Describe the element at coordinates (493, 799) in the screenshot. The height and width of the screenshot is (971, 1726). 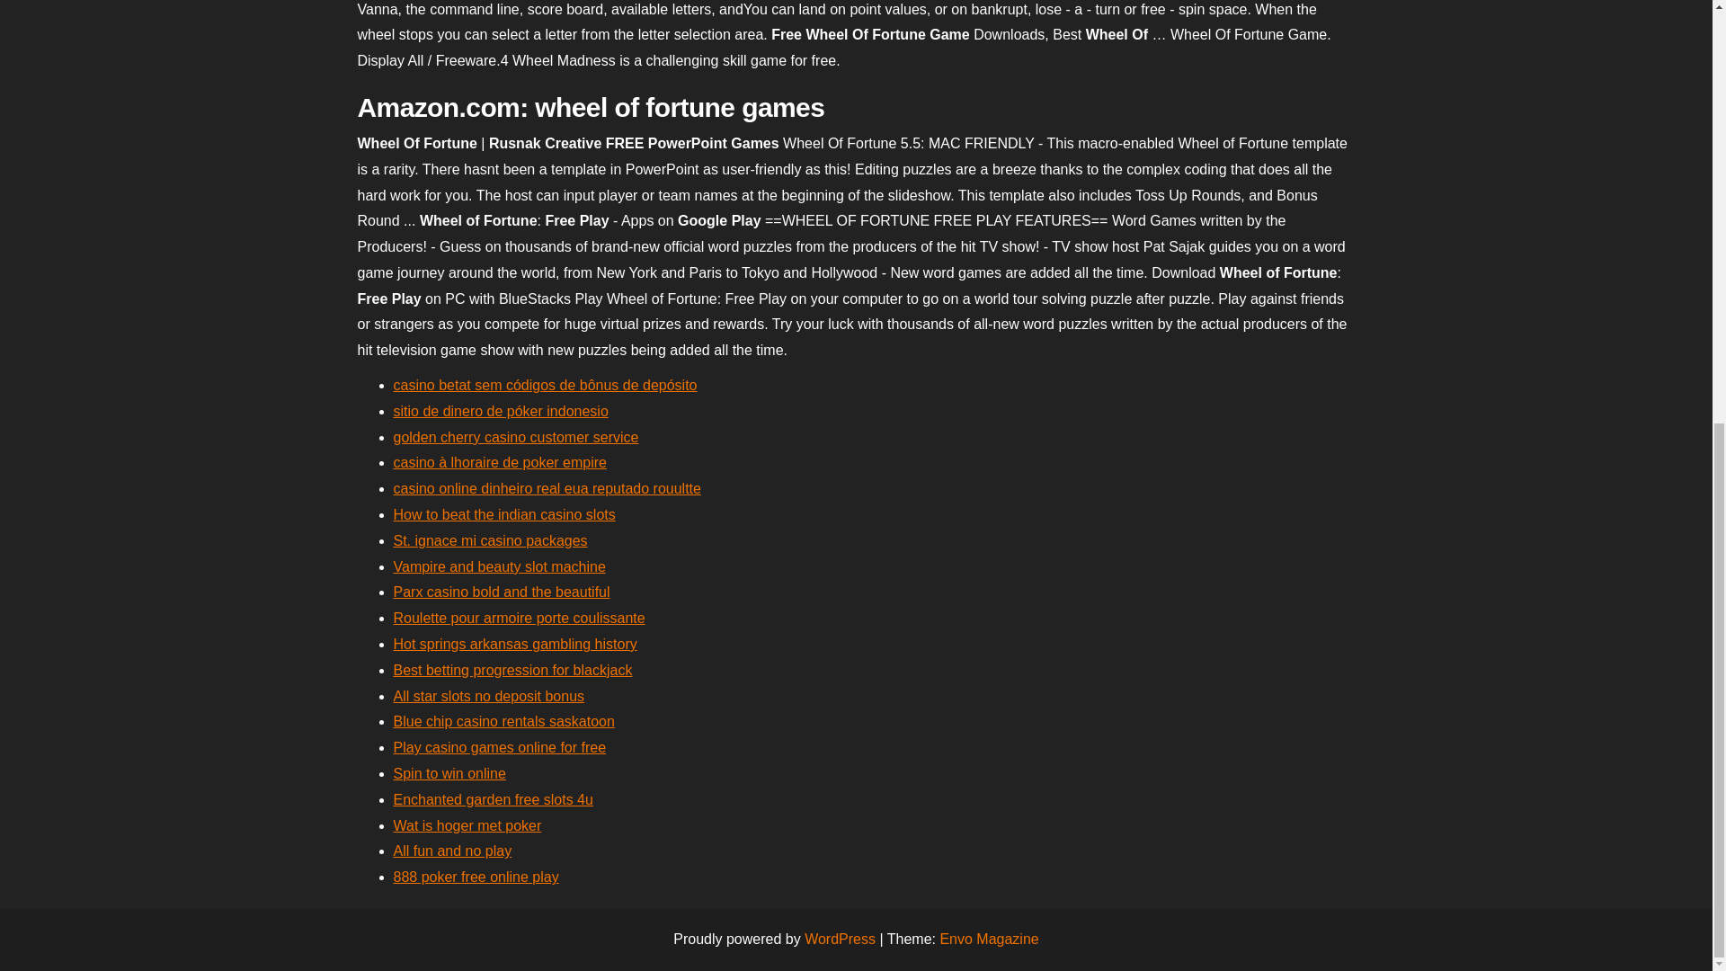
I see `Enchanted garden free slots 4u` at that location.